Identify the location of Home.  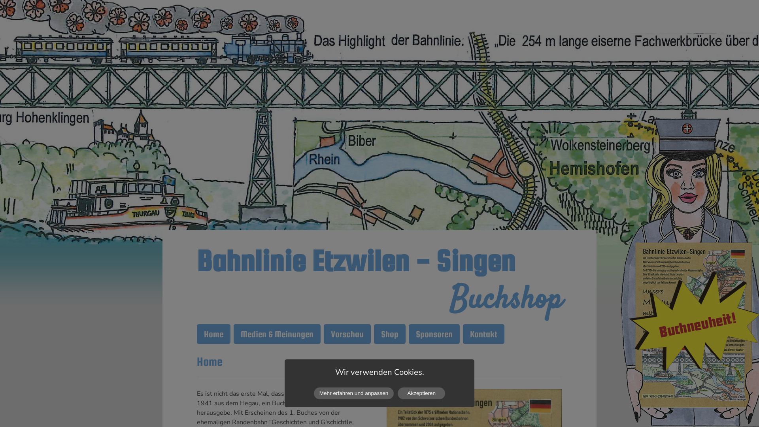
(213, 334).